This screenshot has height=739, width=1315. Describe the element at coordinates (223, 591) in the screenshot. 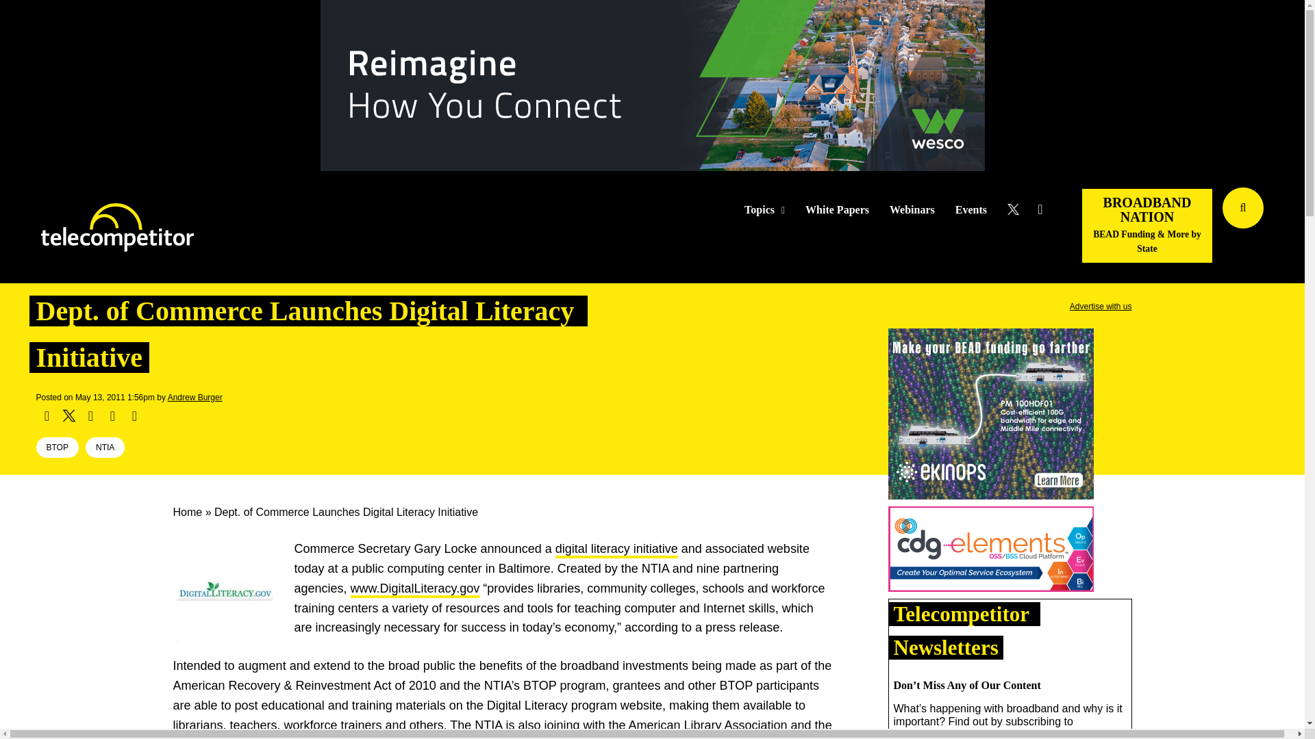

I see `digitalliteracy` at that location.